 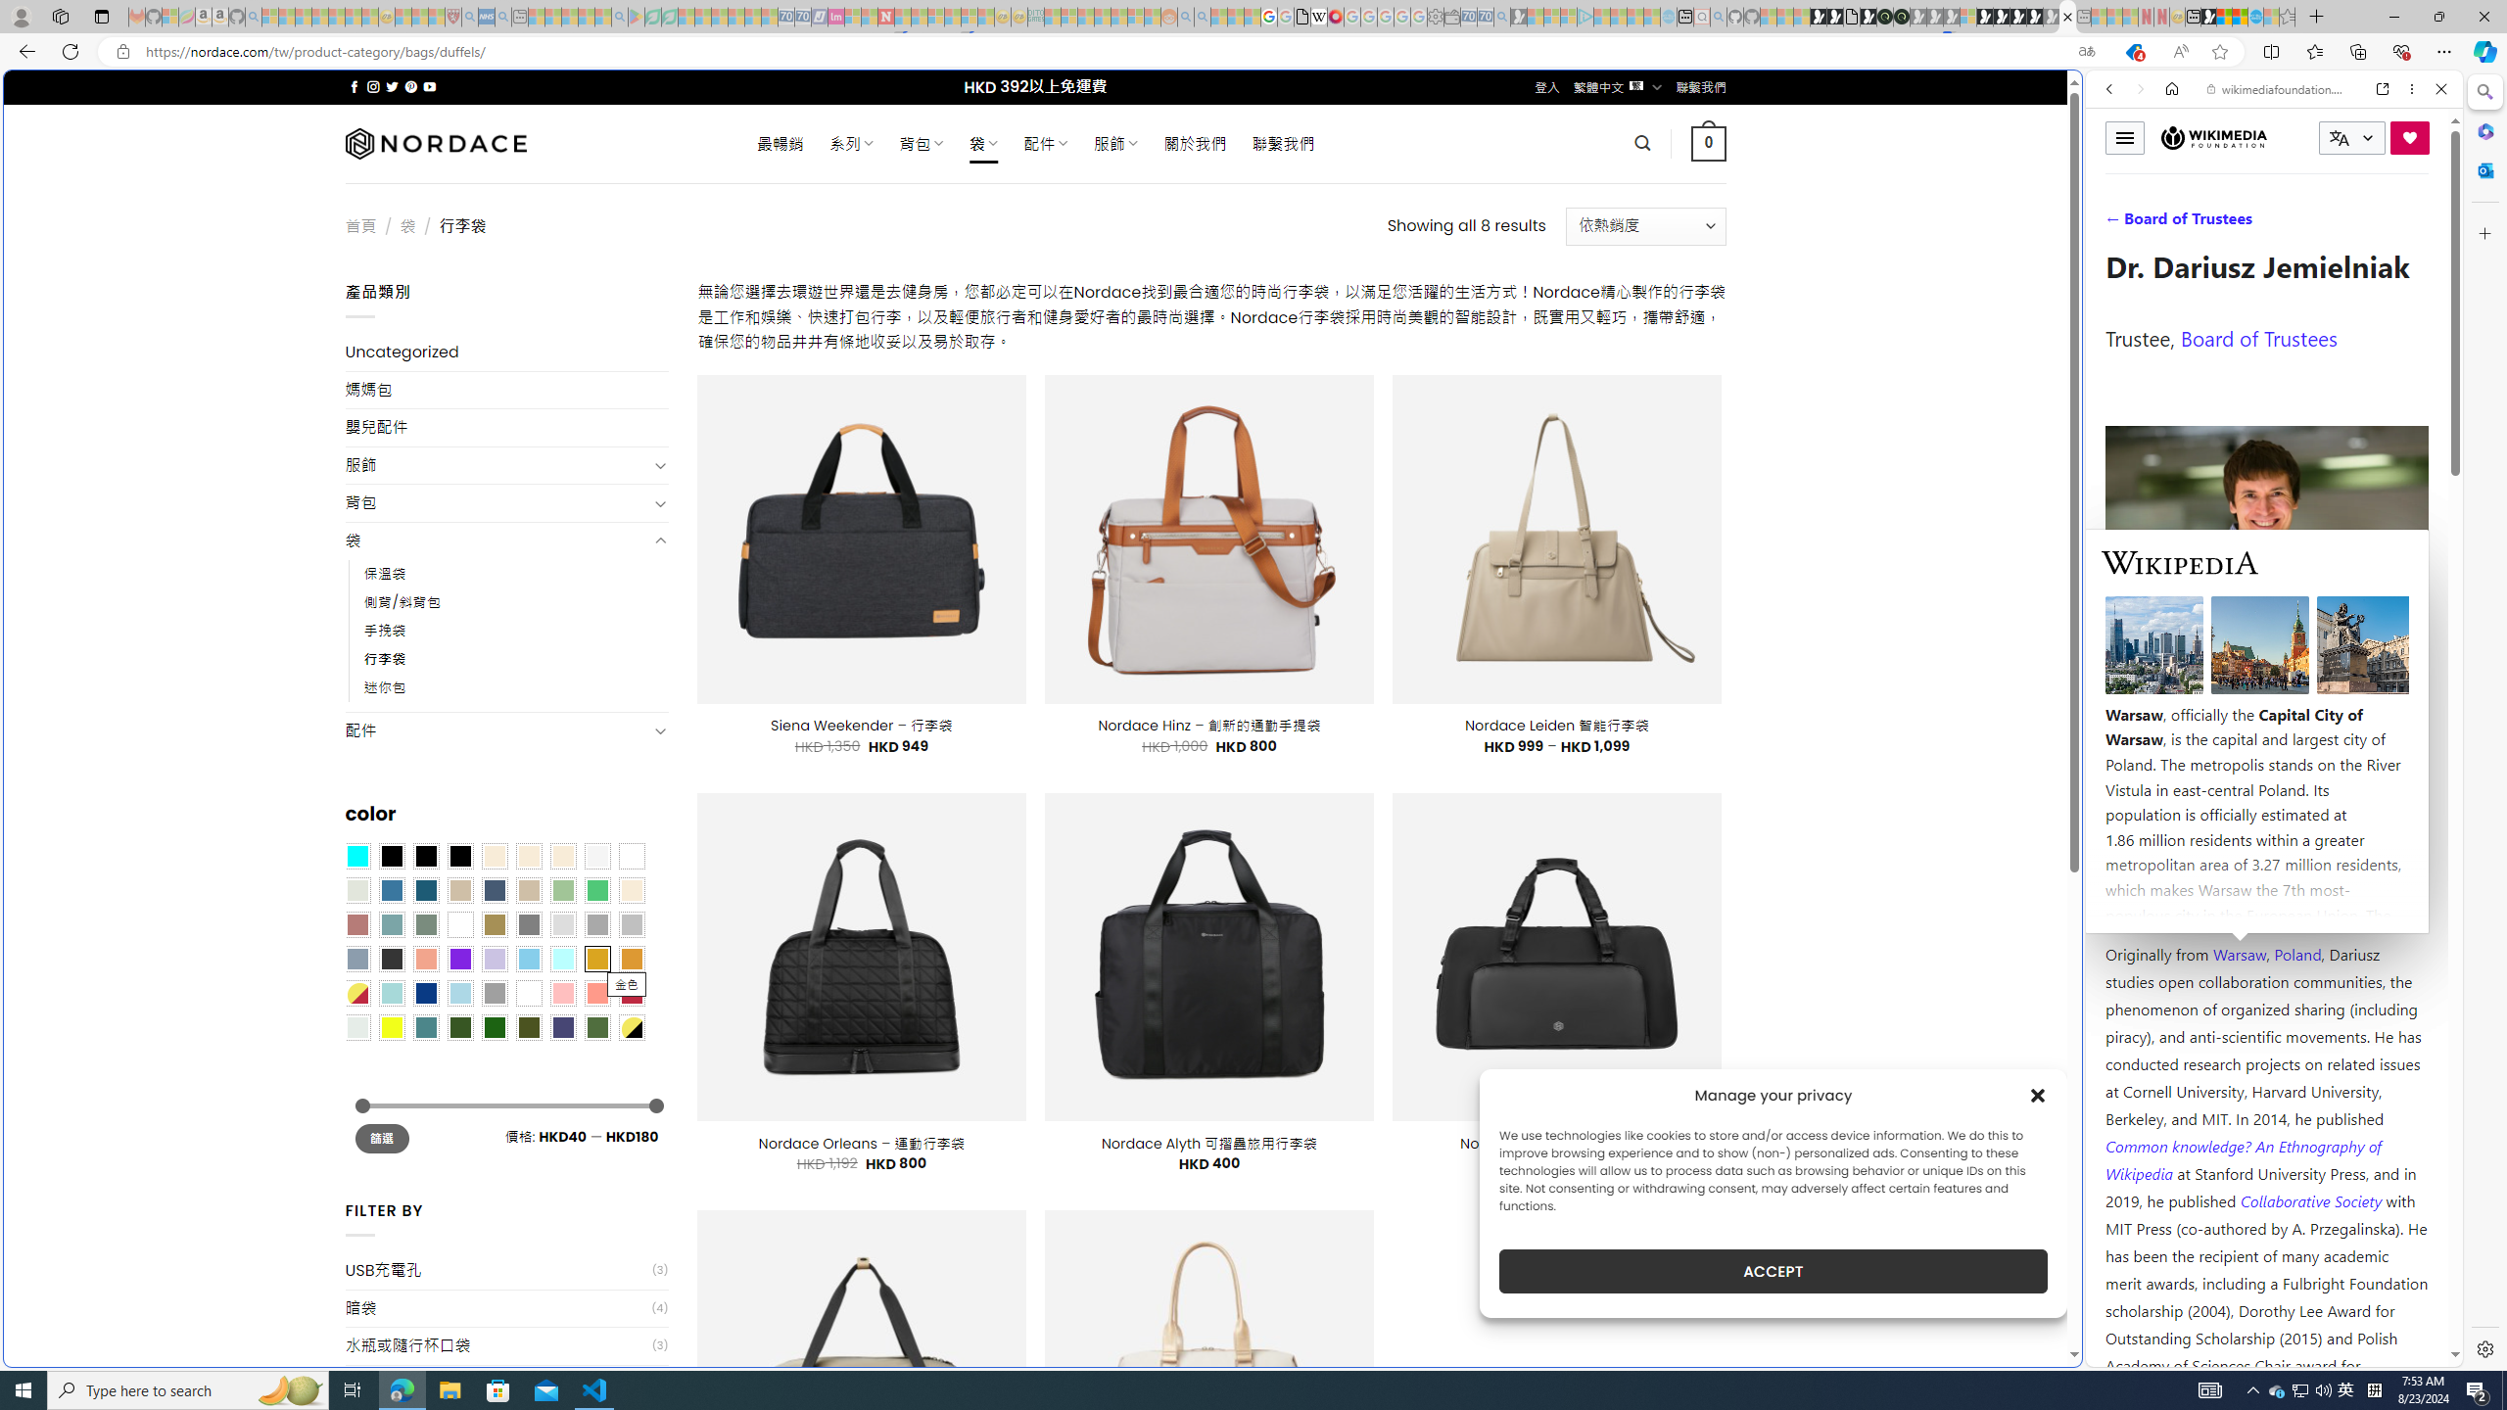 What do you see at coordinates (1710, 143) in the screenshot?
I see ` 0 ` at bounding box center [1710, 143].